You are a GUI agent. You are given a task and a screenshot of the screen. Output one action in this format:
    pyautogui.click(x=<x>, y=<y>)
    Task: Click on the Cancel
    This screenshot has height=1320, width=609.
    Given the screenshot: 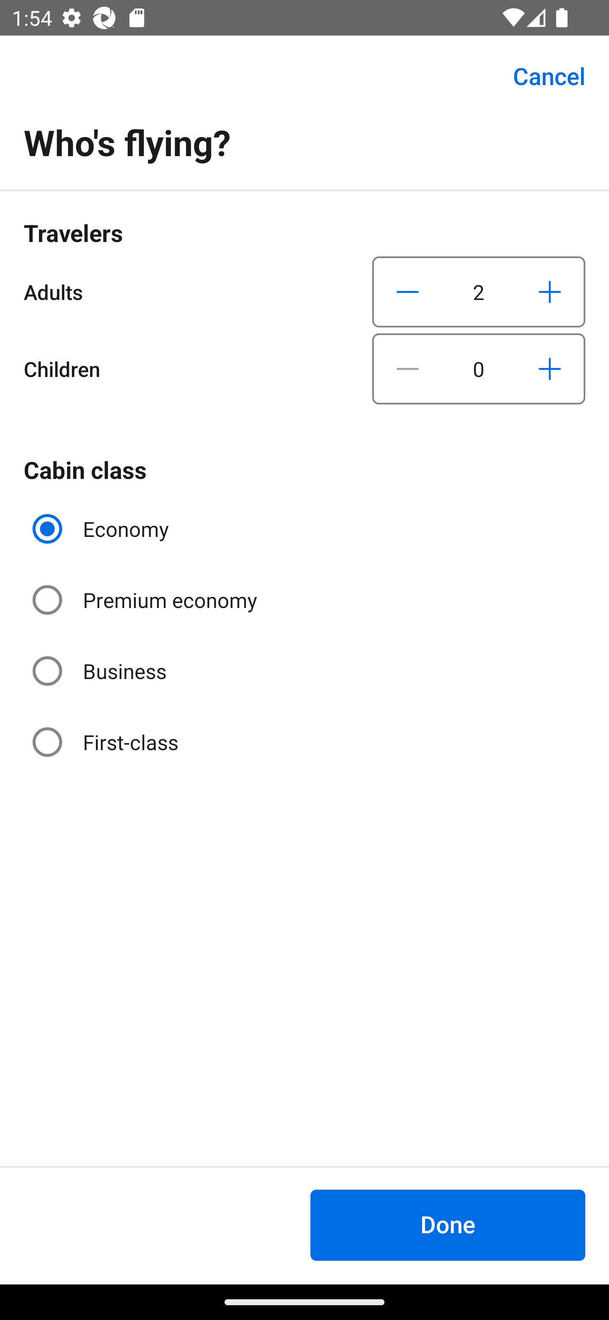 What is the action you would take?
    pyautogui.click(x=540, y=76)
    